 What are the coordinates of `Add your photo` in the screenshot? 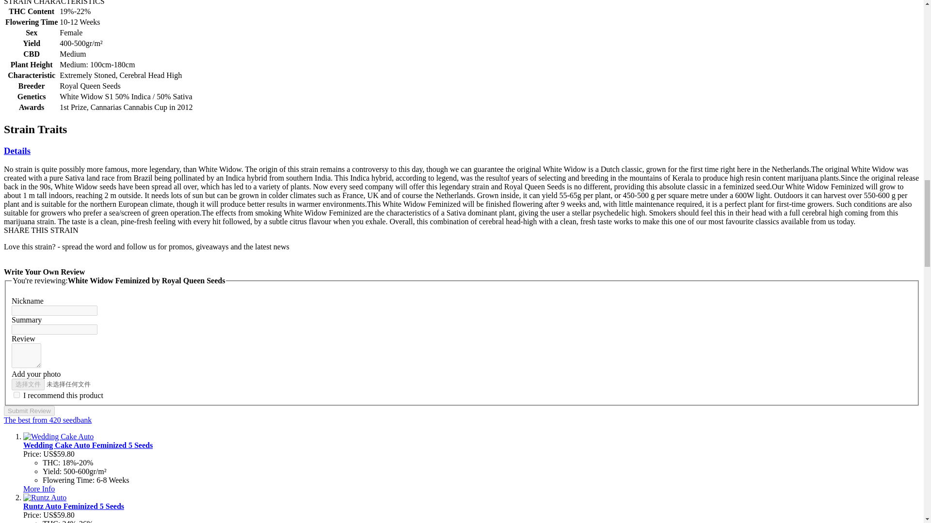 It's located at (73, 384).